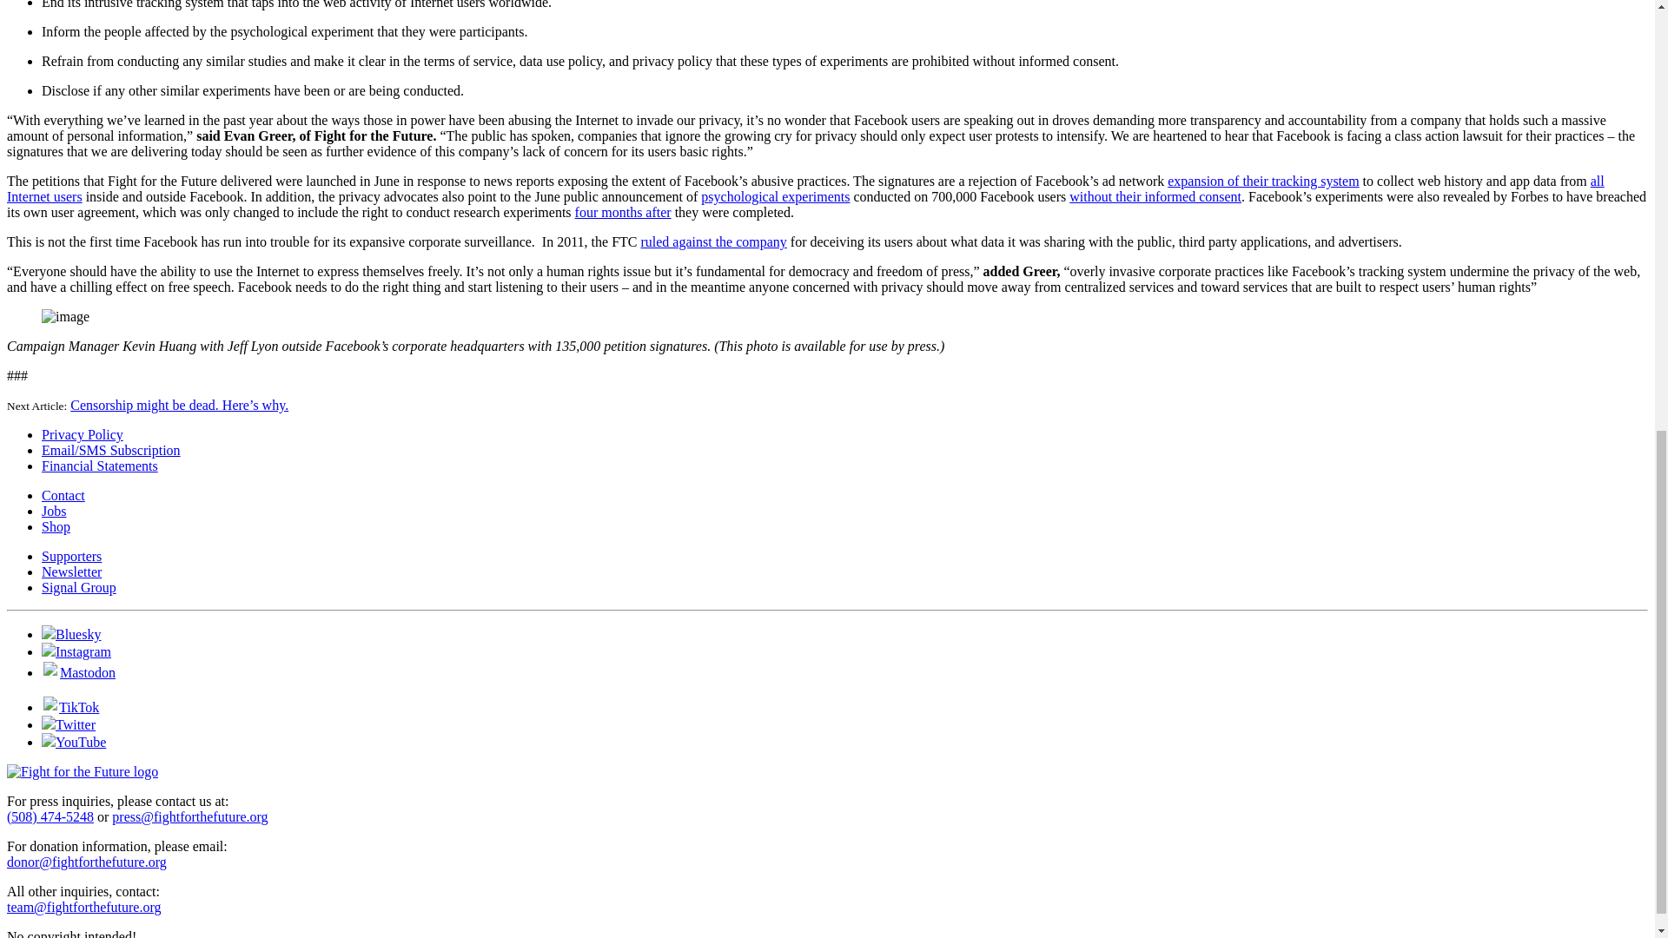 This screenshot has height=938, width=1668. What do you see at coordinates (71, 556) in the screenshot?
I see `Supporters` at bounding box center [71, 556].